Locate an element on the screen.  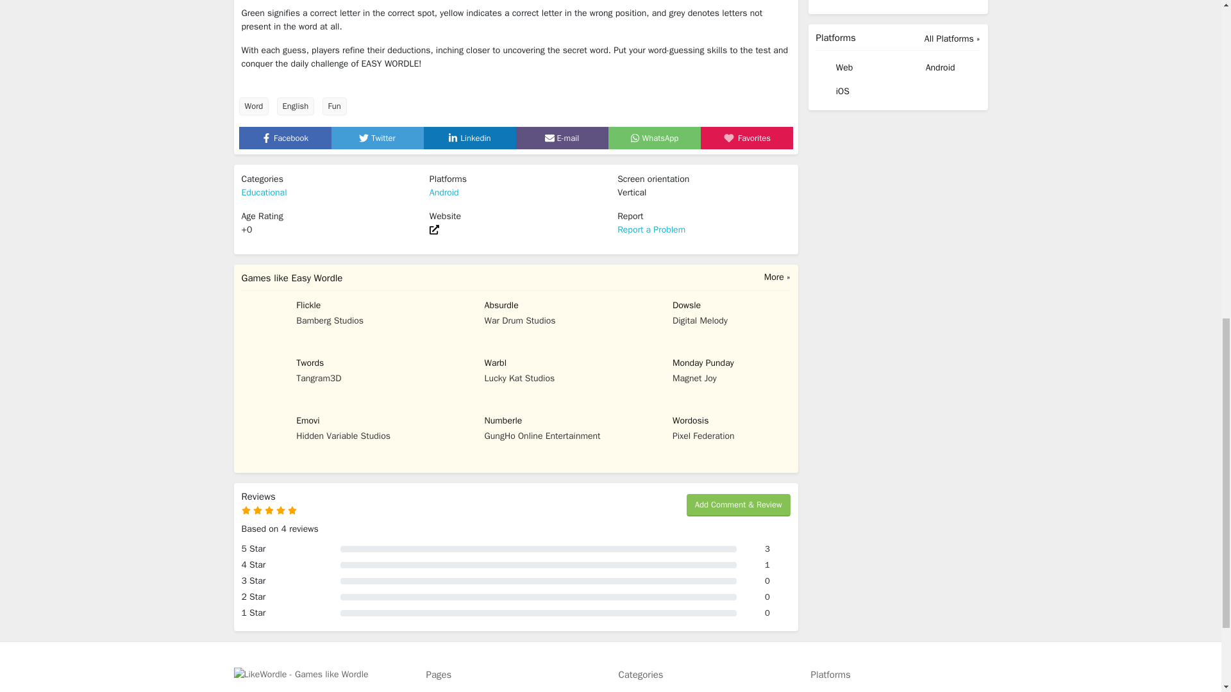
Report a Problem is located at coordinates (651, 229).